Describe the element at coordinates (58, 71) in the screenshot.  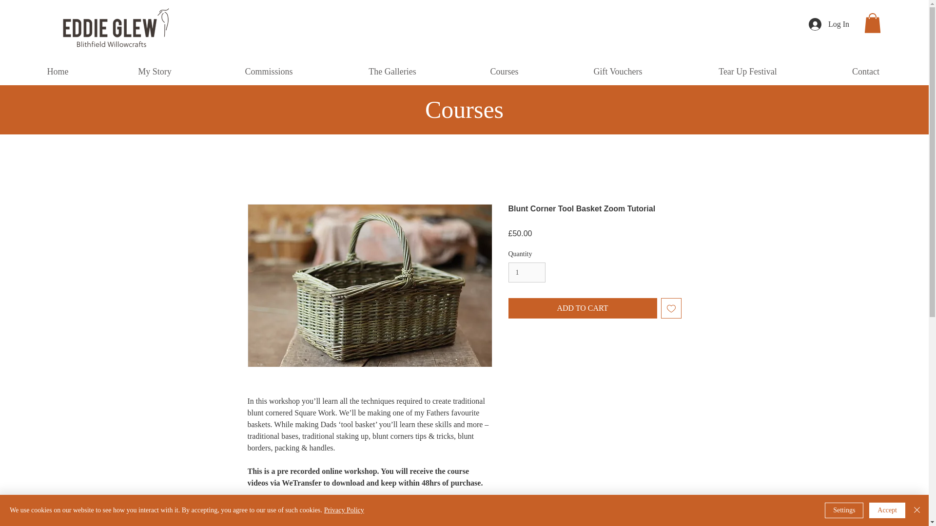
I see `Home` at that location.